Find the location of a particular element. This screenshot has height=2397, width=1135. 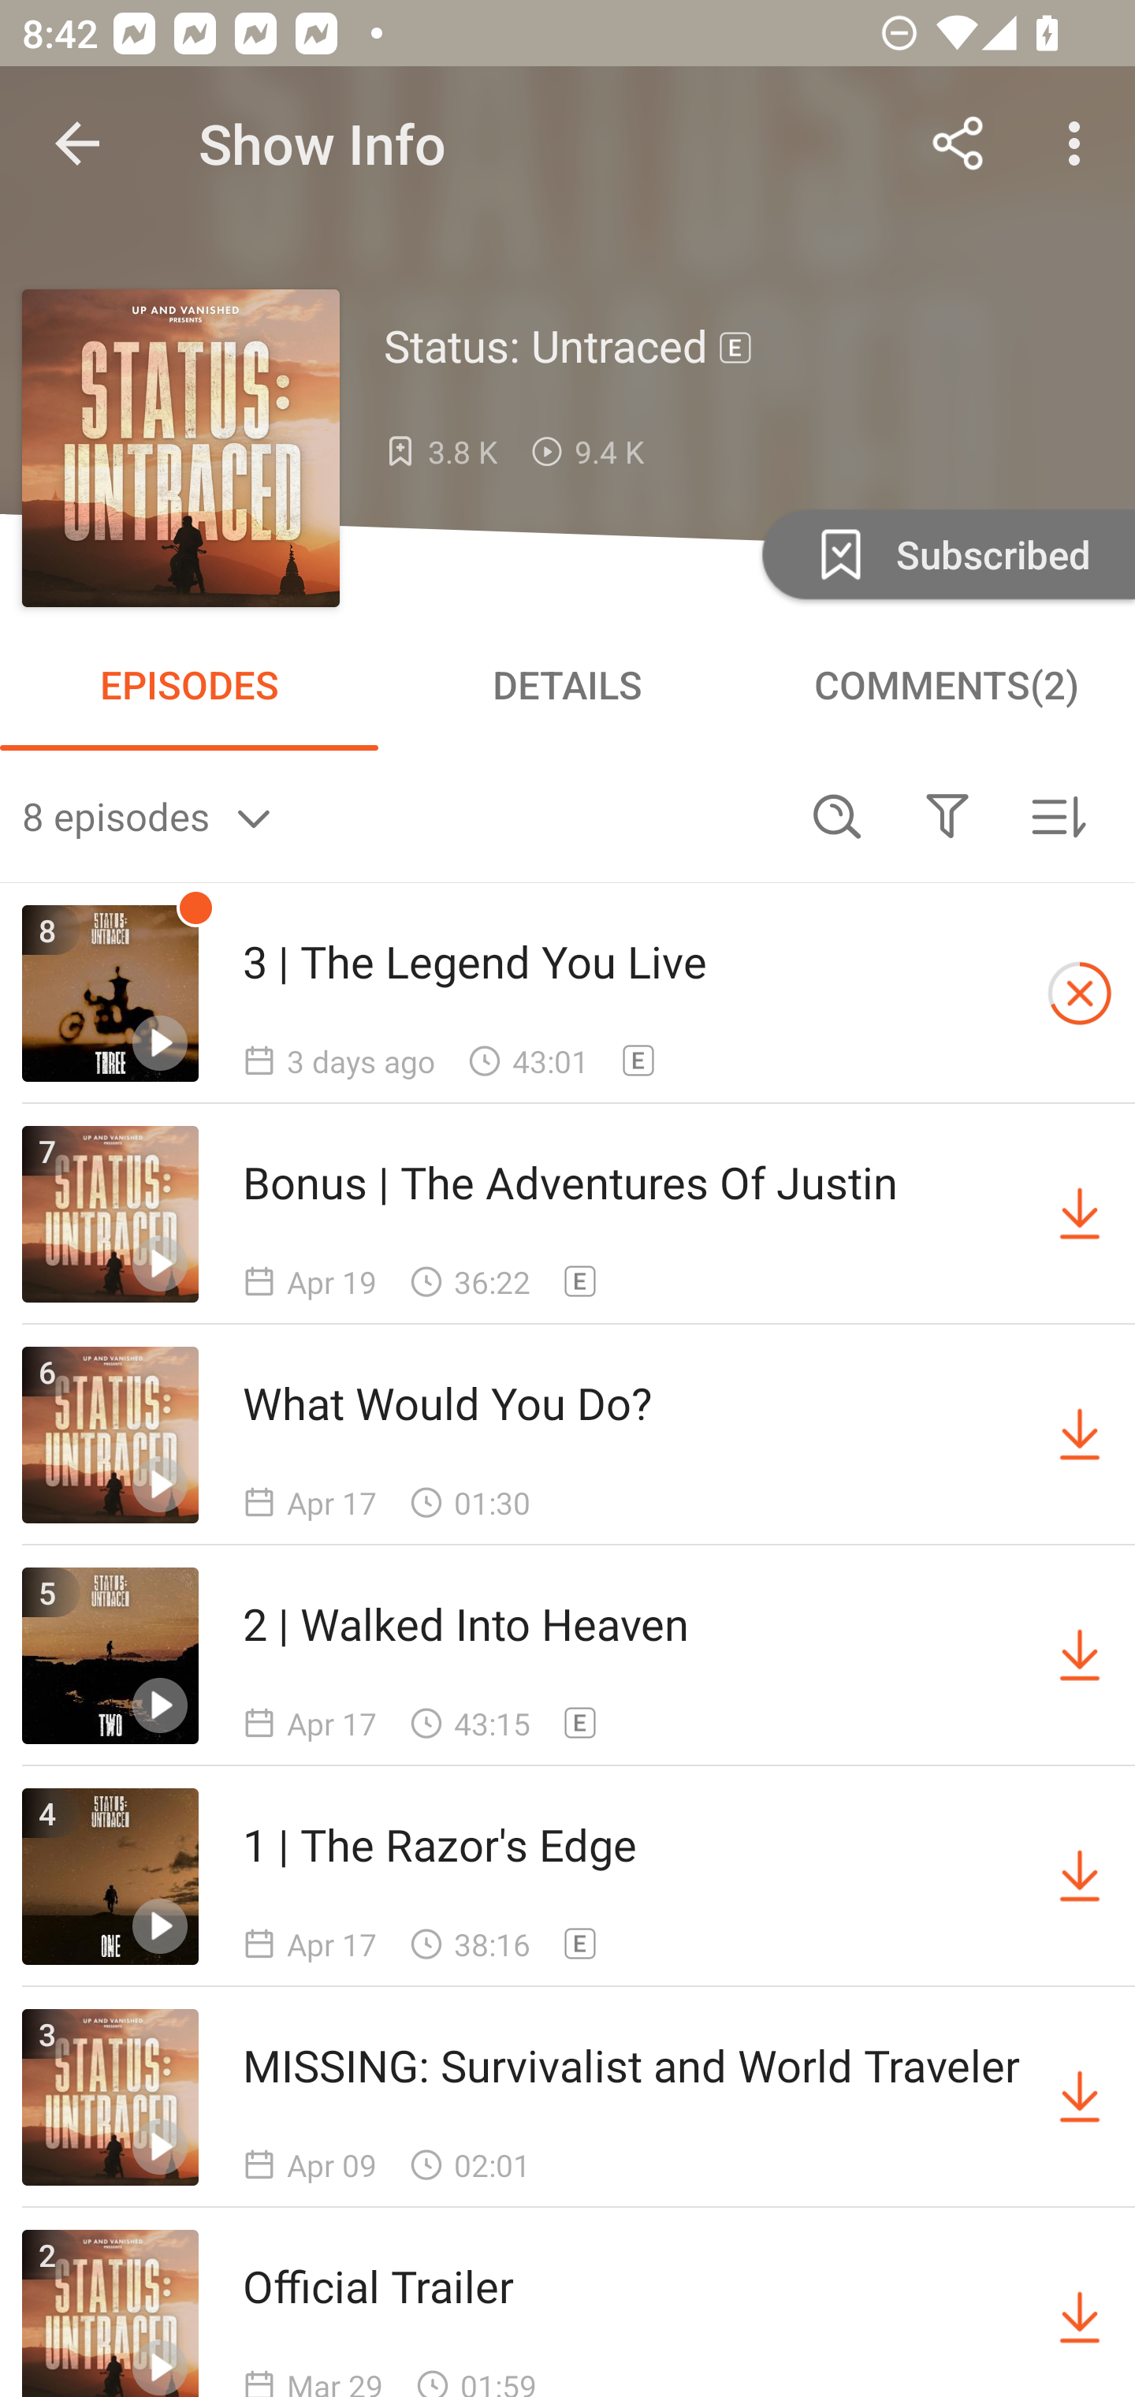

Download is located at coordinates (1080, 1435).